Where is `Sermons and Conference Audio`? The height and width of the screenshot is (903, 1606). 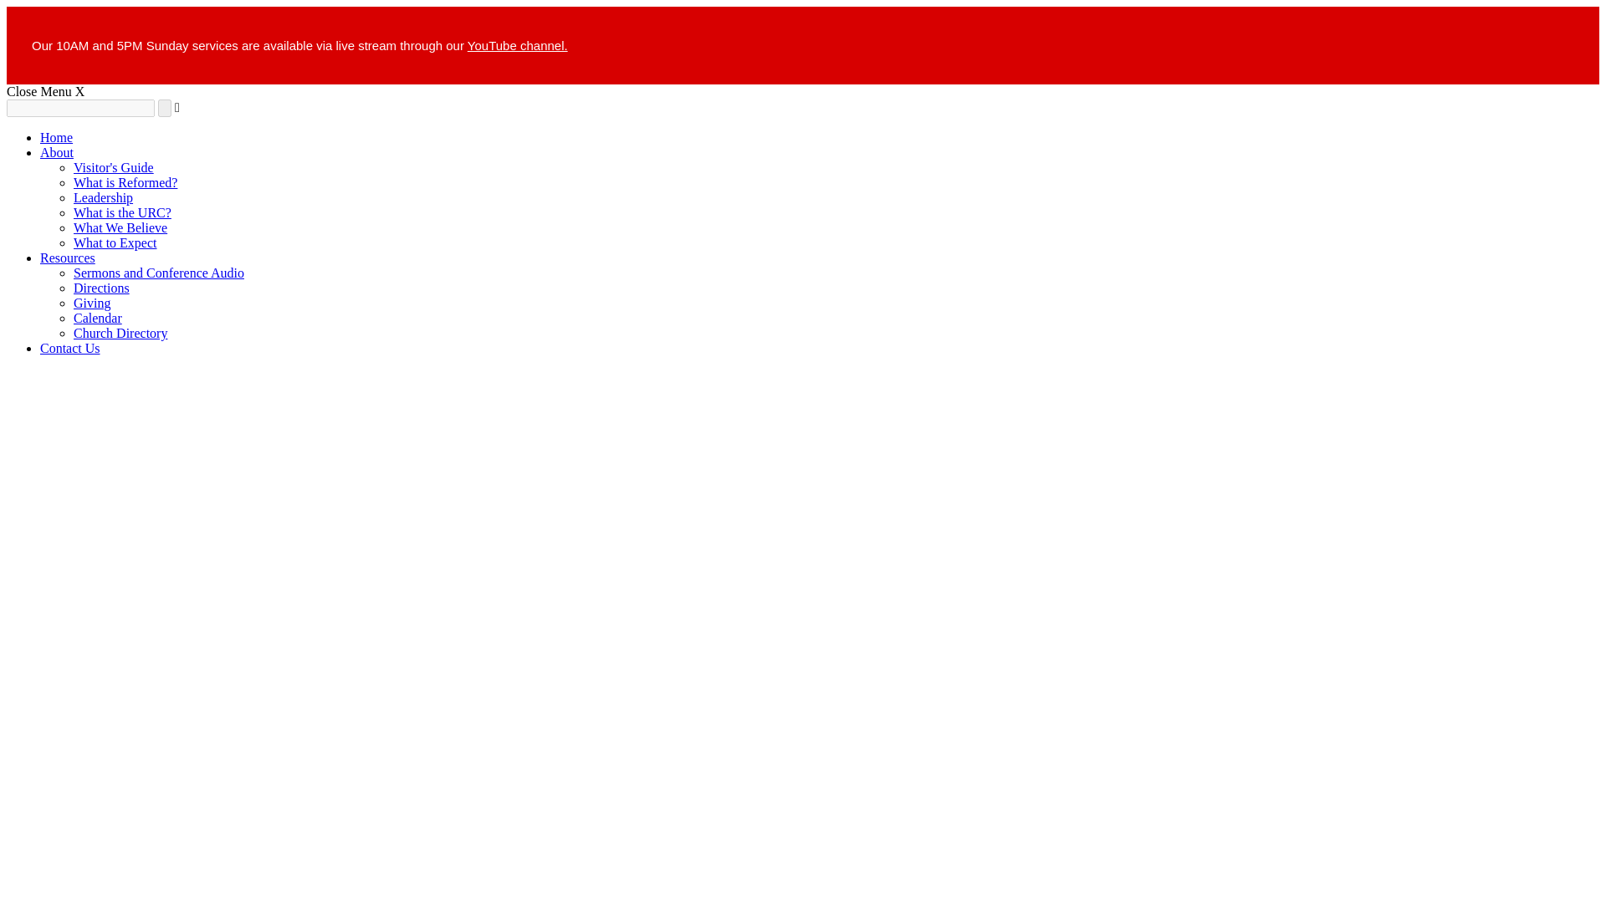 Sermons and Conference Audio is located at coordinates (159, 273).